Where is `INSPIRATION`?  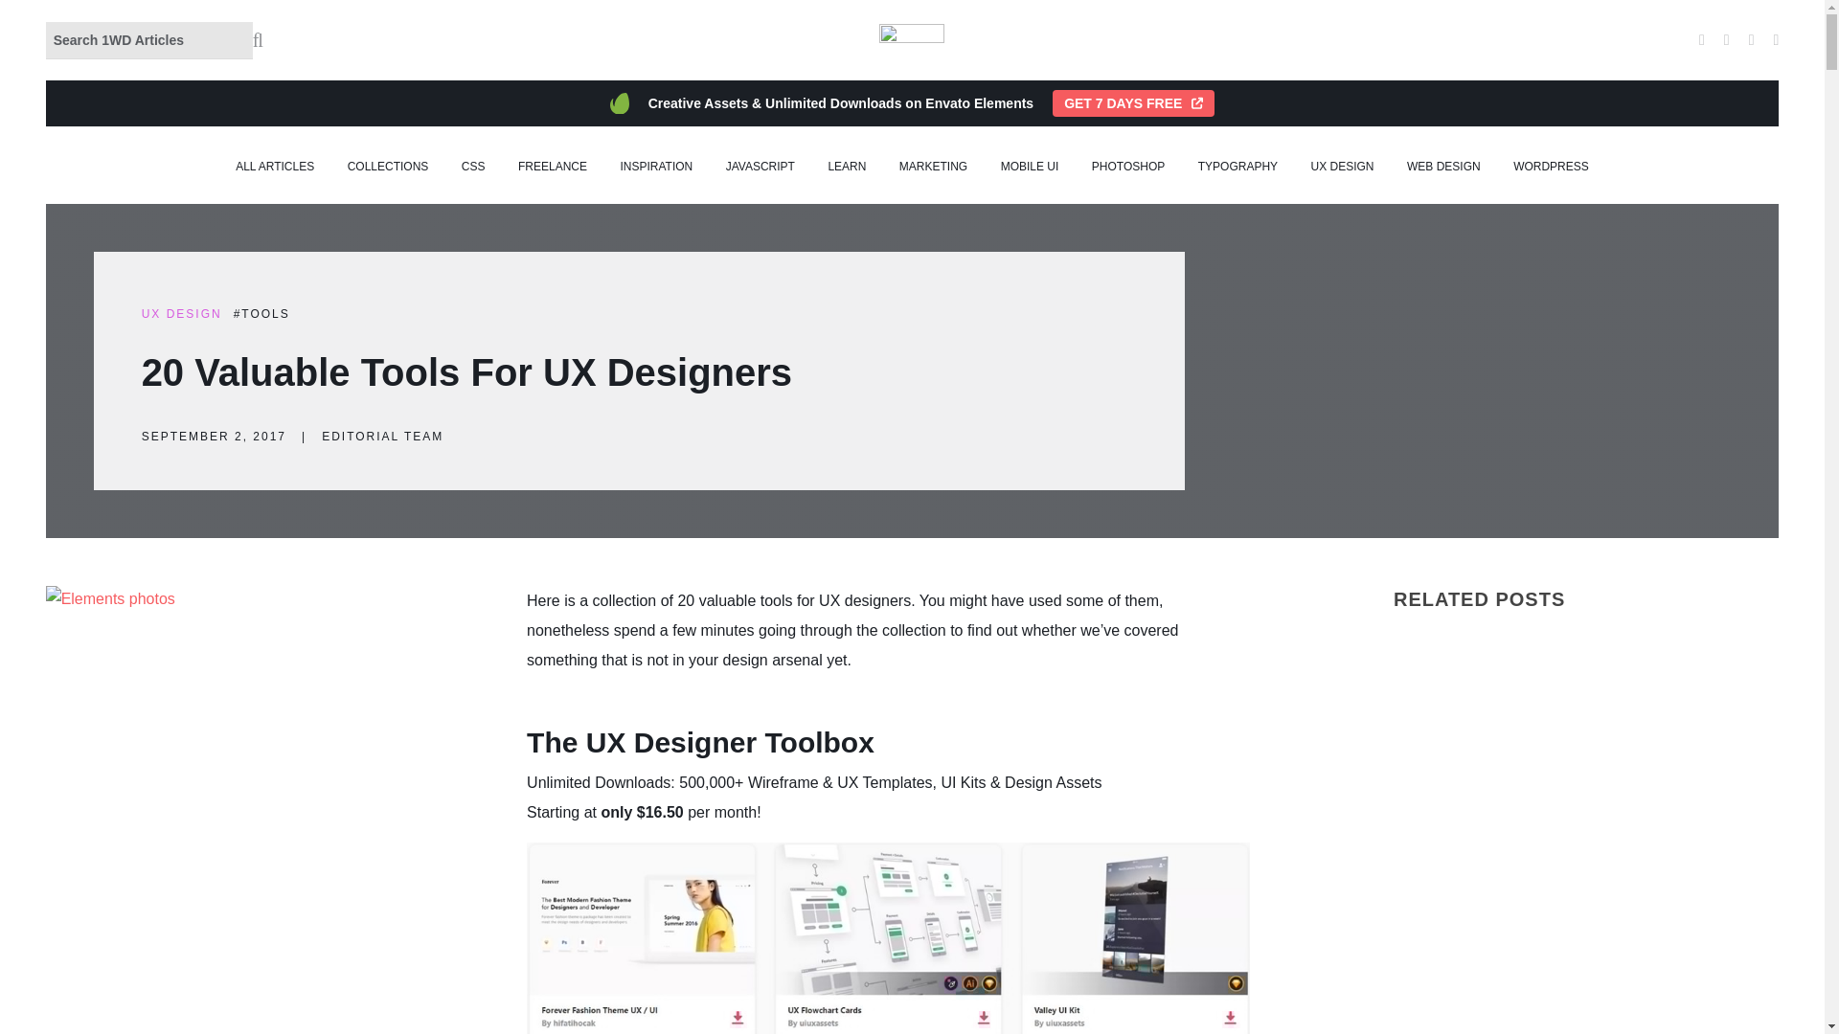
INSPIRATION is located at coordinates (656, 167).